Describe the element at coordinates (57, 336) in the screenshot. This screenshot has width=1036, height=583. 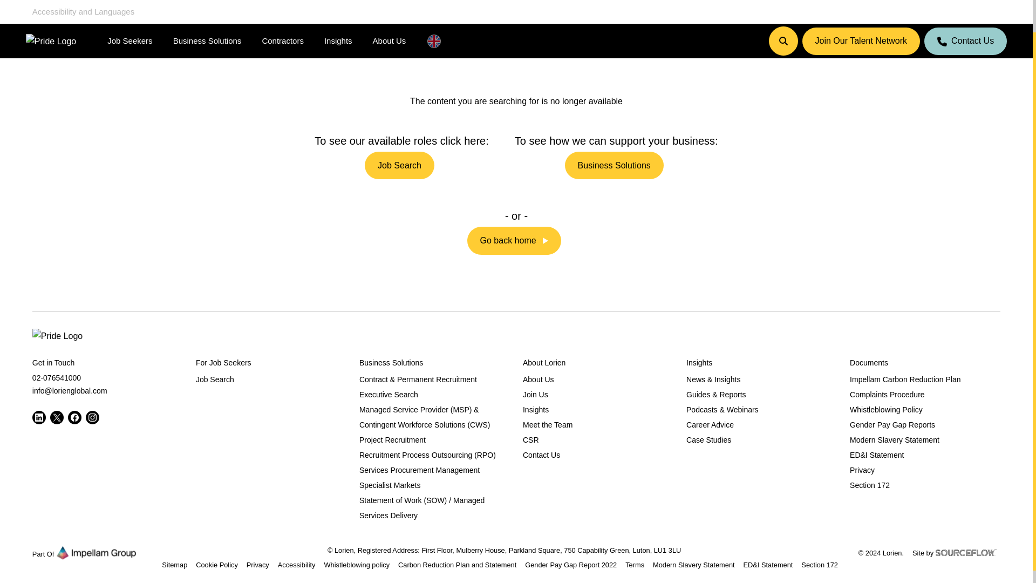
I see `Lorien` at that location.